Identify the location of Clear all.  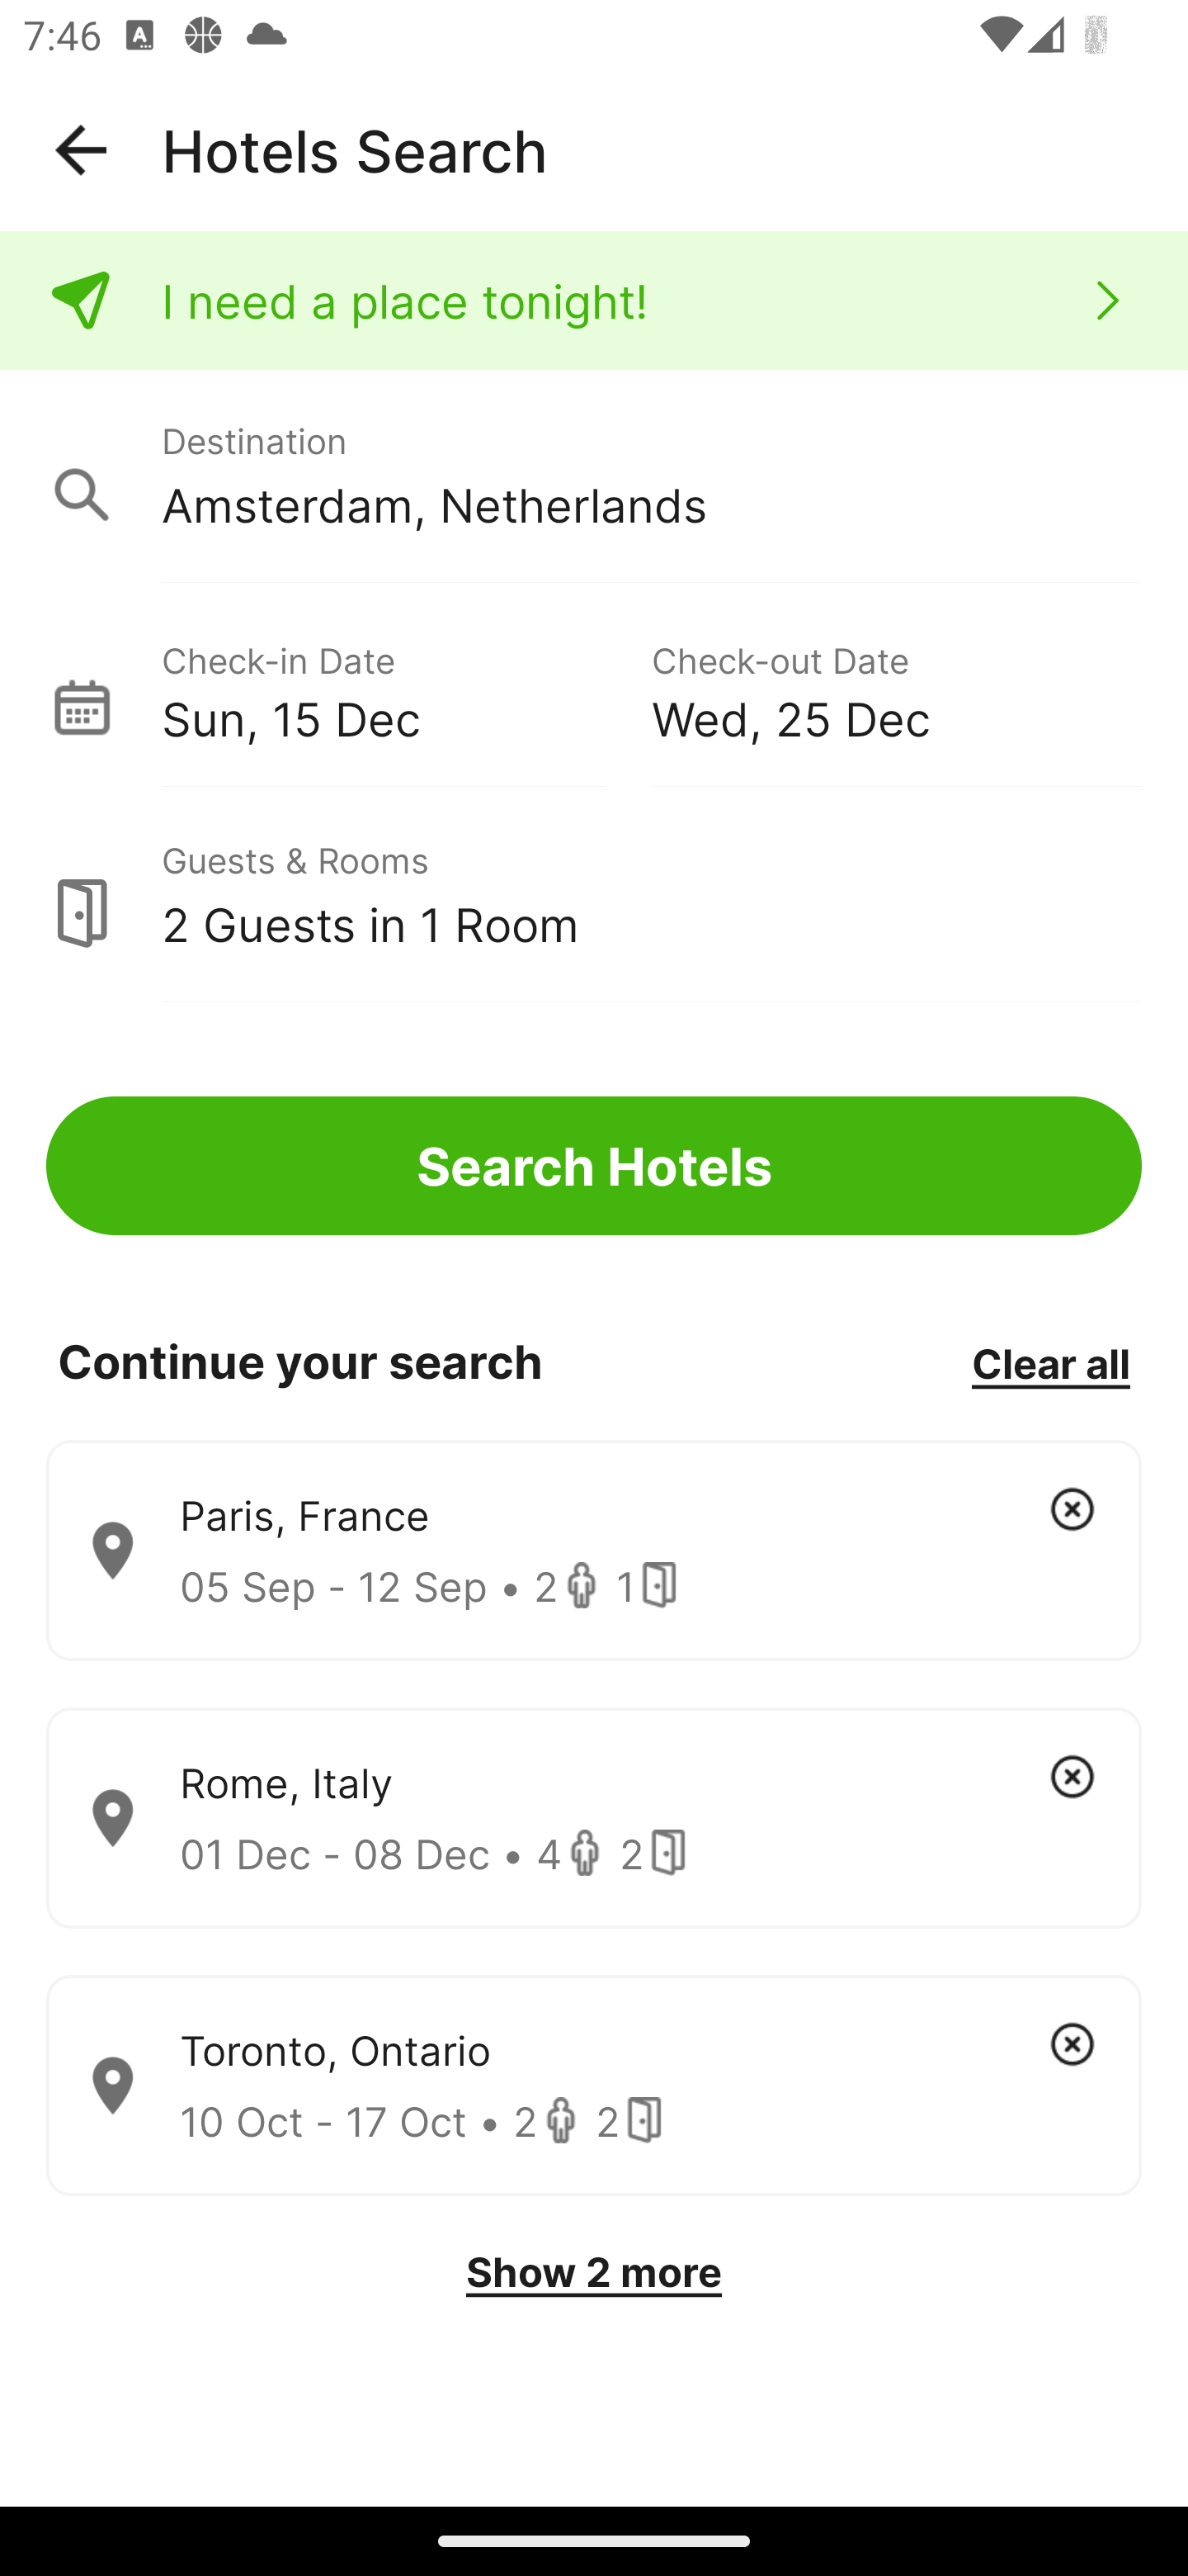
(1050, 1362).